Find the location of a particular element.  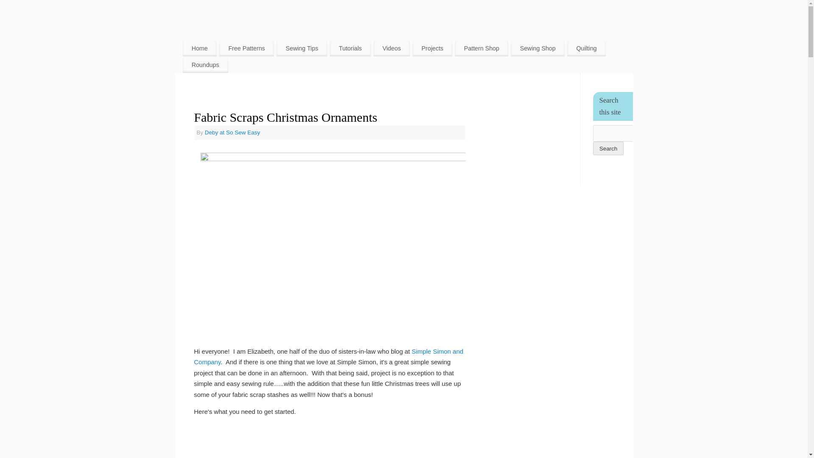

View all posts by Deby at So Sew Easy is located at coordinates (232, 132).